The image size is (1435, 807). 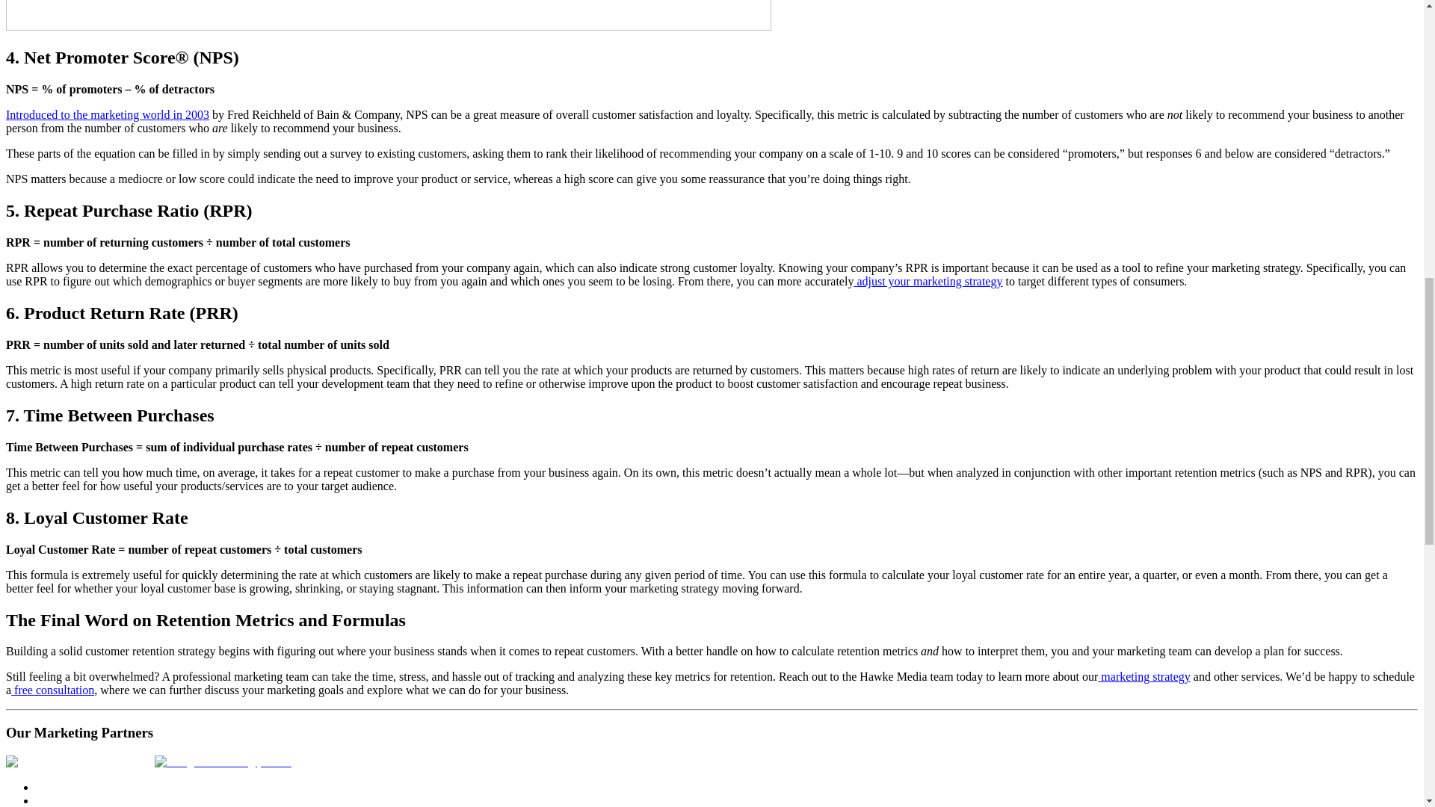 What do you see at coordinates (80, 762) in the screenshot?
I see `Microsoft Marketing Partner` at bounding box center [80, 762].